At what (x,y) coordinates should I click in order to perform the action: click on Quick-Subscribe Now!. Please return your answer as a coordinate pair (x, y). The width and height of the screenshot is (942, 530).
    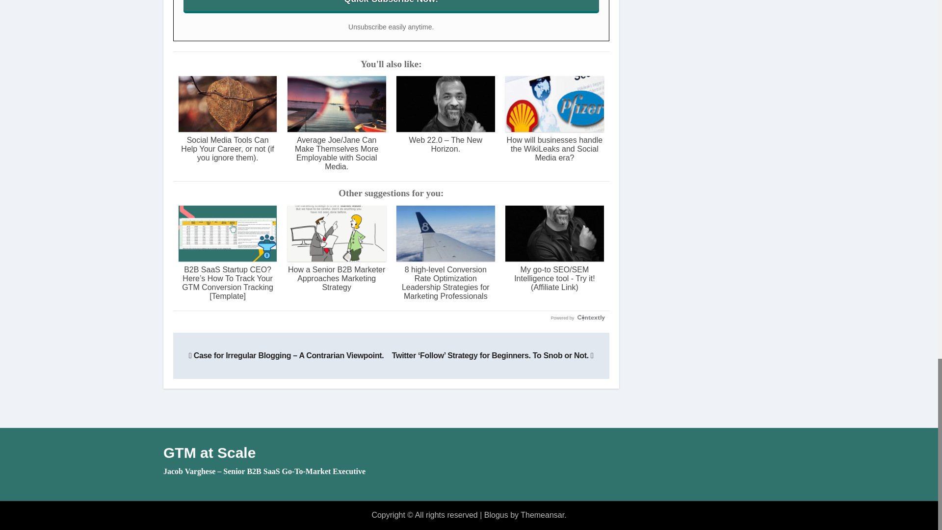
    Looking at the image, I should click on (392, 5).